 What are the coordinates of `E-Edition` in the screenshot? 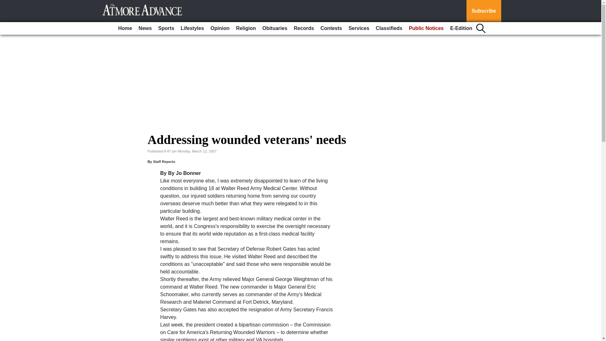 It's located at (461, 28).